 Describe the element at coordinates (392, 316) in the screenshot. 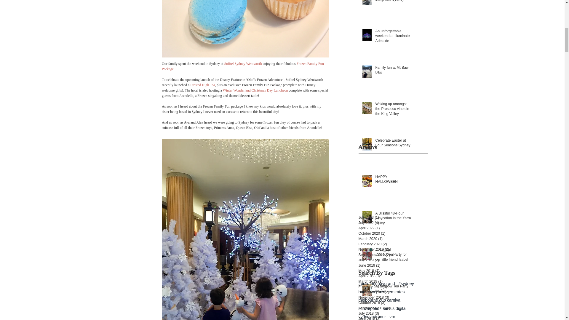

I see `vrc` at that location.